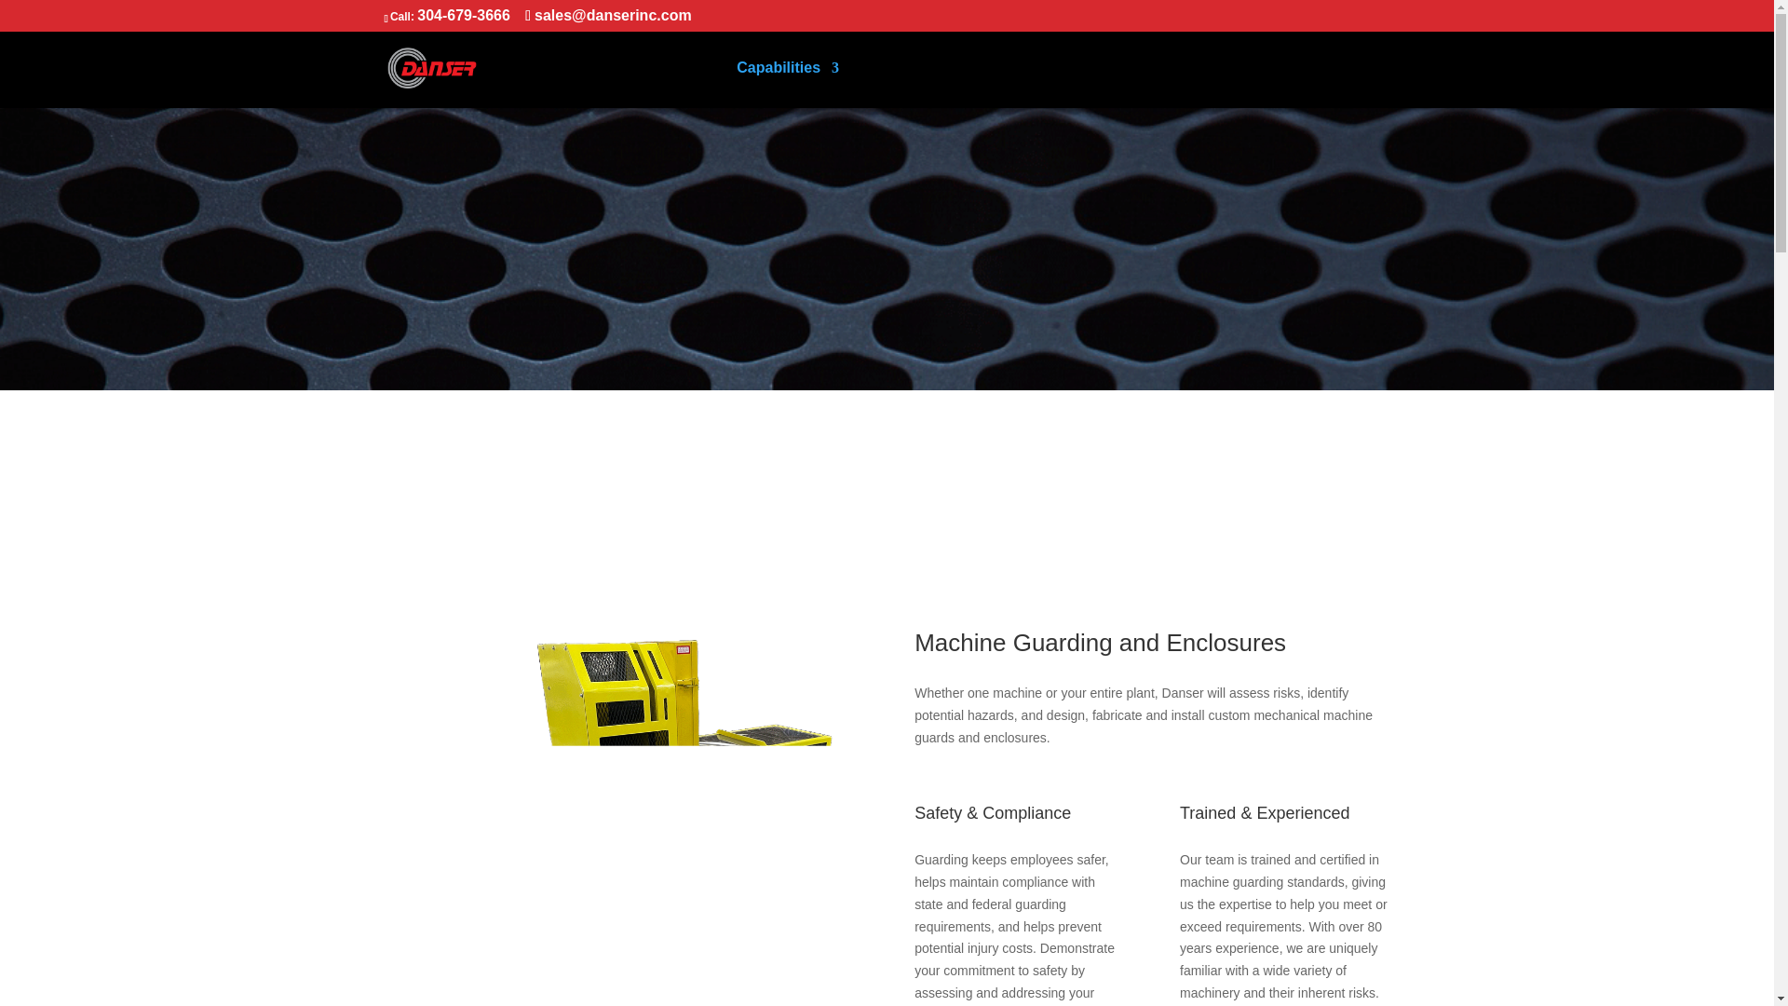 The image size is (1788, 1006). I want to click on machine--guarding, so click(620, 805).